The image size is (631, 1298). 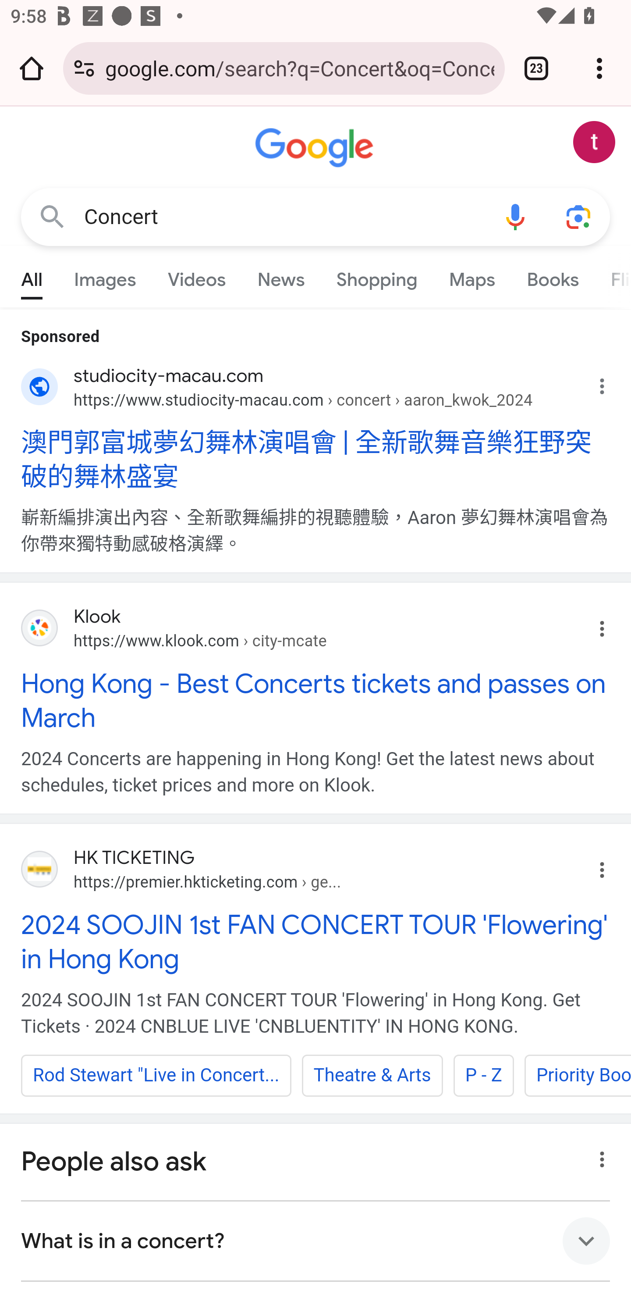 What do you see at coordinates (598, 1156) in the screenshot?
I see `About this result` at bounding box center [598, 1156].